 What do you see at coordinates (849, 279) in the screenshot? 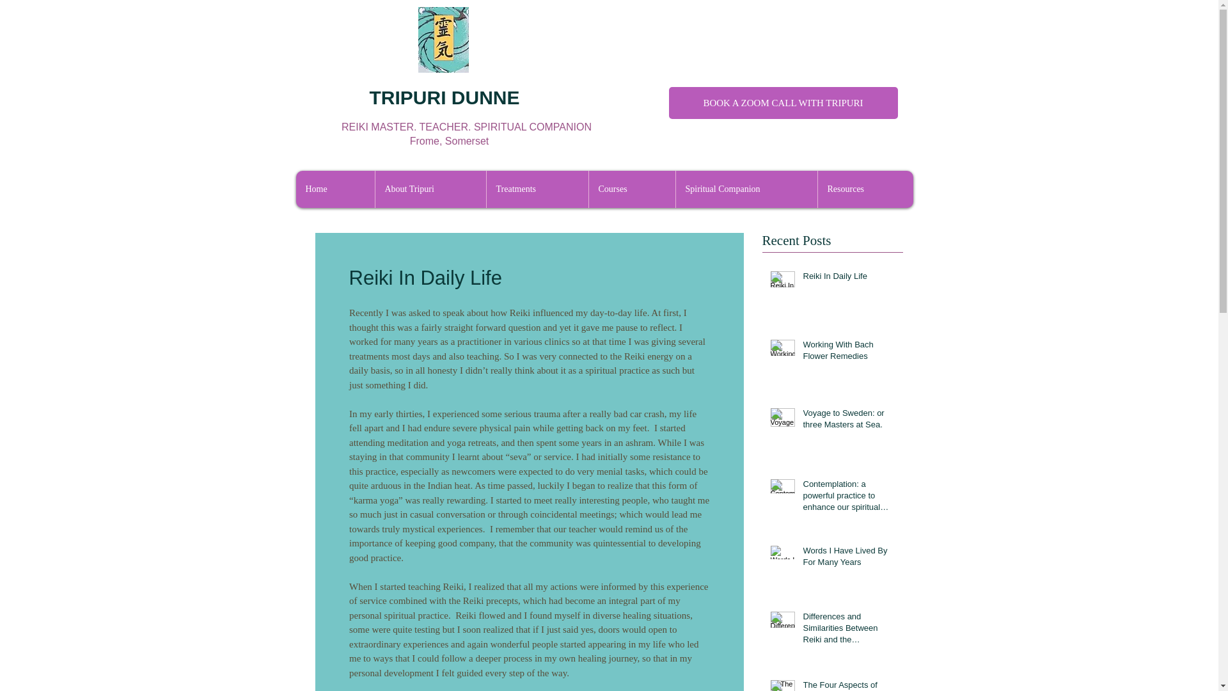
I see `Reiki In Daily Life` at bounding box center [849, 279].